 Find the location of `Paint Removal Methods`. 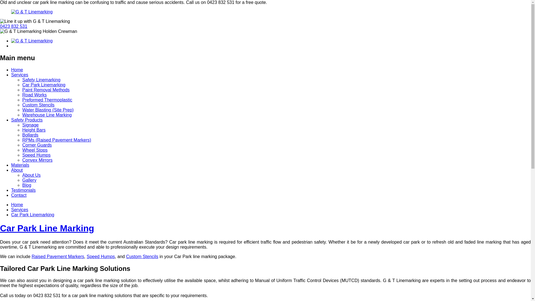

Paint Removal Methods is located at coordinates (46, 90).